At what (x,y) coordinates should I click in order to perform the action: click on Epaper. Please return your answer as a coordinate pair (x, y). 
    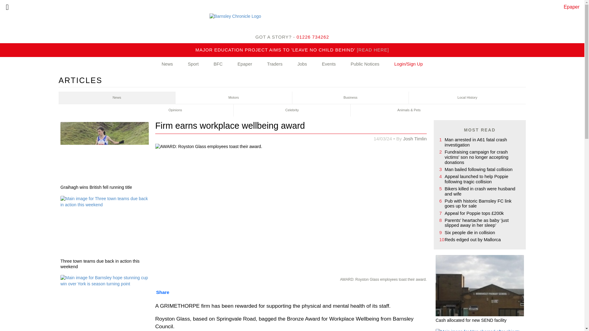
    Looking at the image, I should click on (245, 64).